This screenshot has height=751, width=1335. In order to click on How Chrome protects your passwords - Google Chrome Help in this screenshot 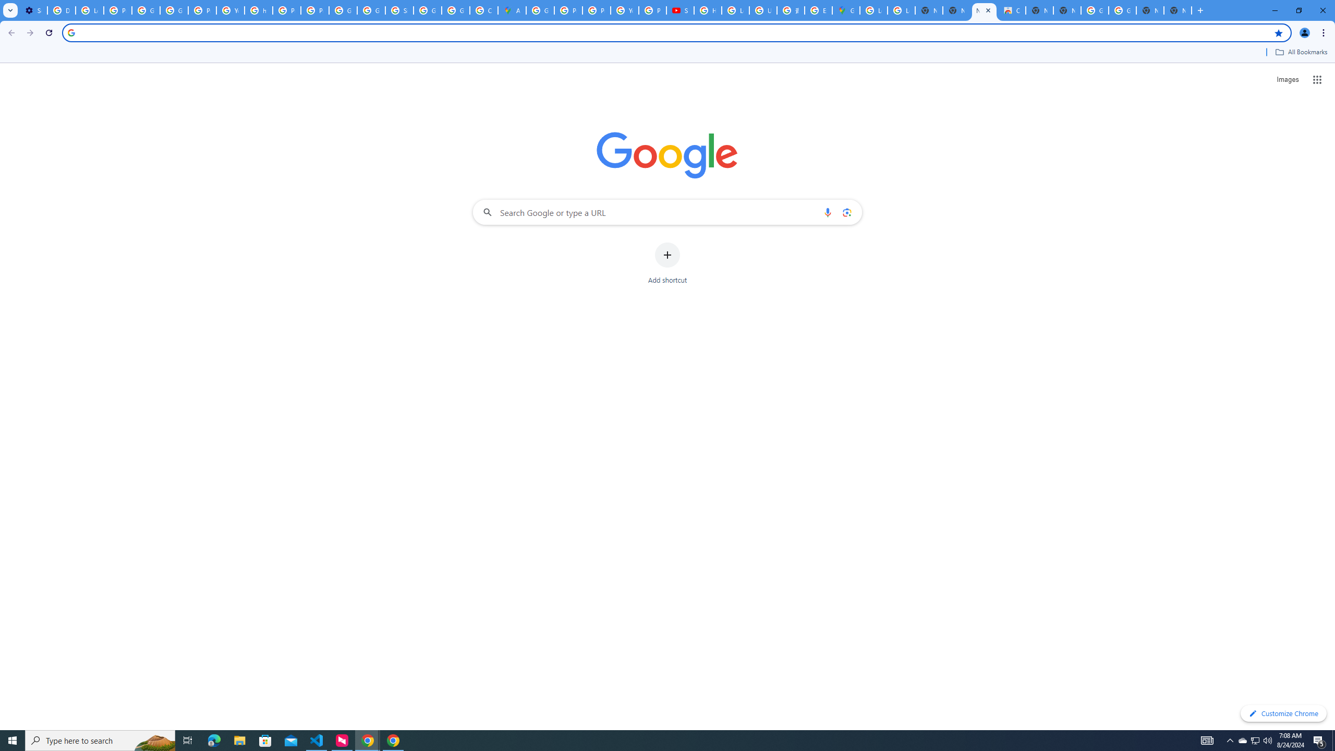, I will do `click(707, 10)`.